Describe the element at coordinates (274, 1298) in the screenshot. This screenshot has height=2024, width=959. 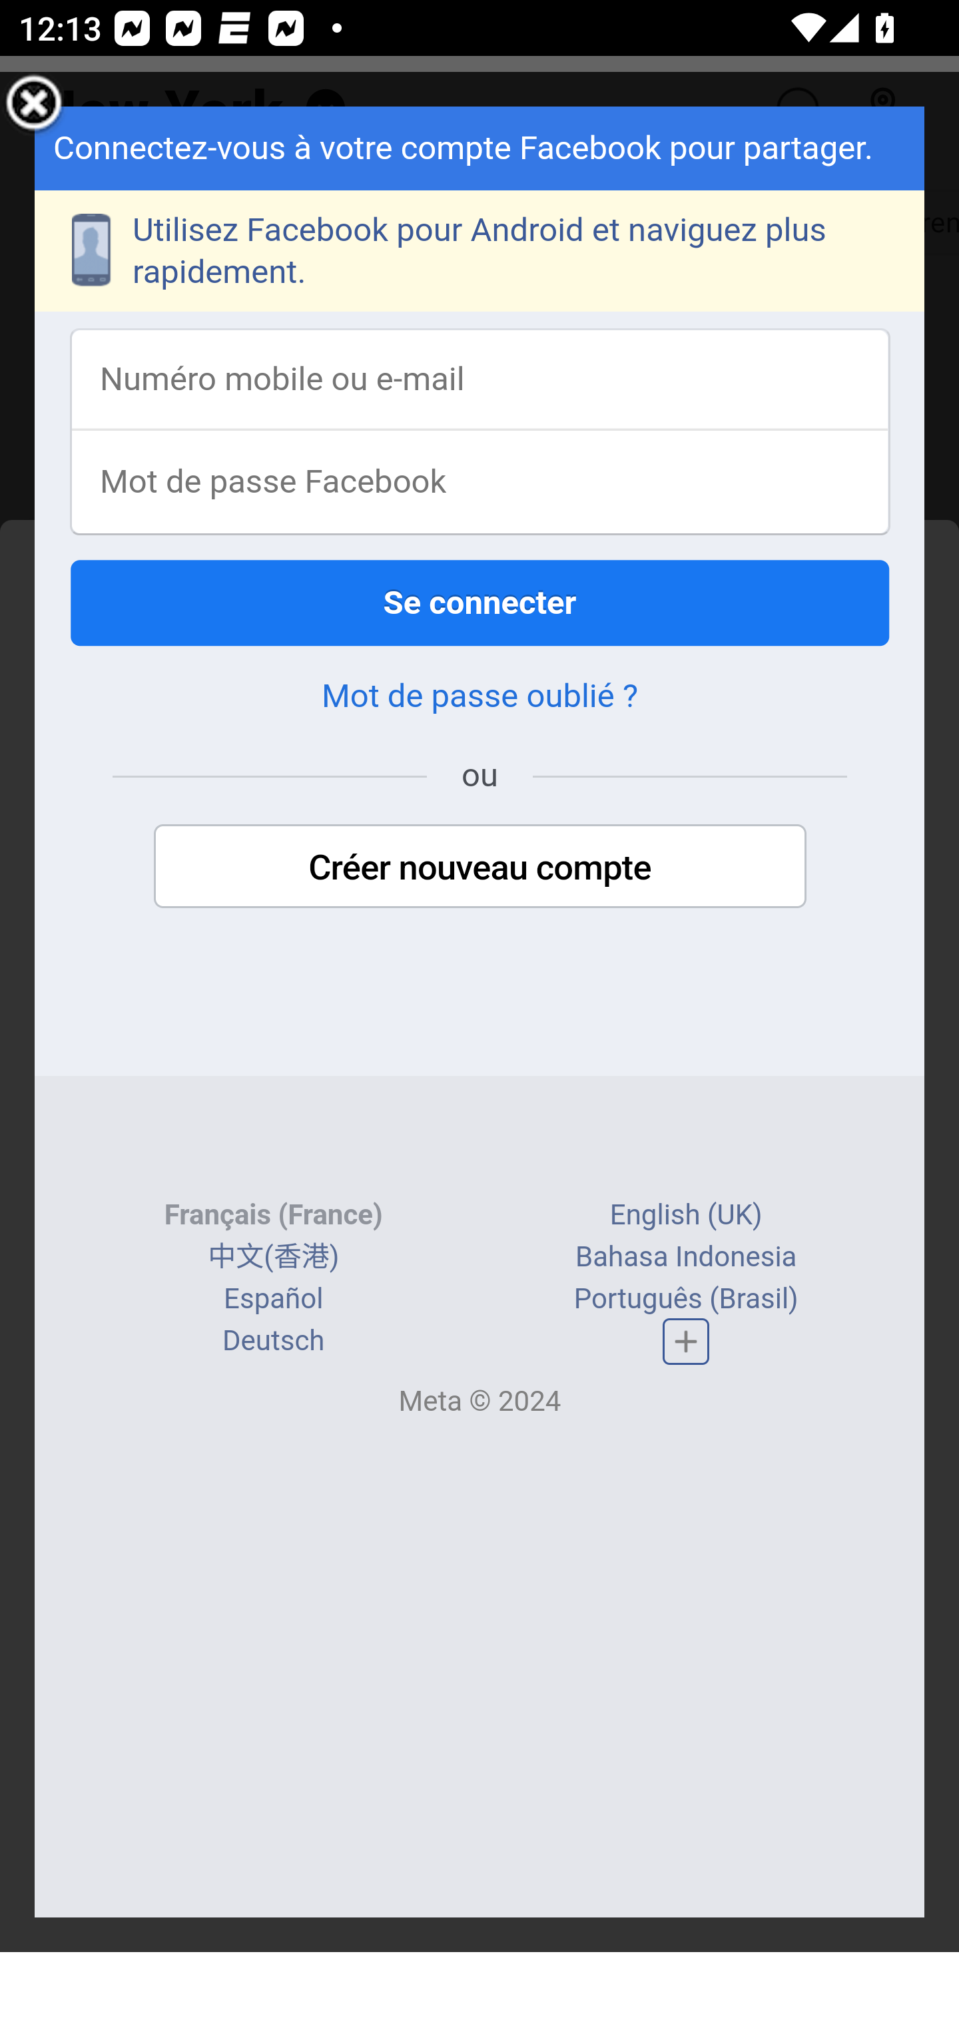
I see `Español` at that location.